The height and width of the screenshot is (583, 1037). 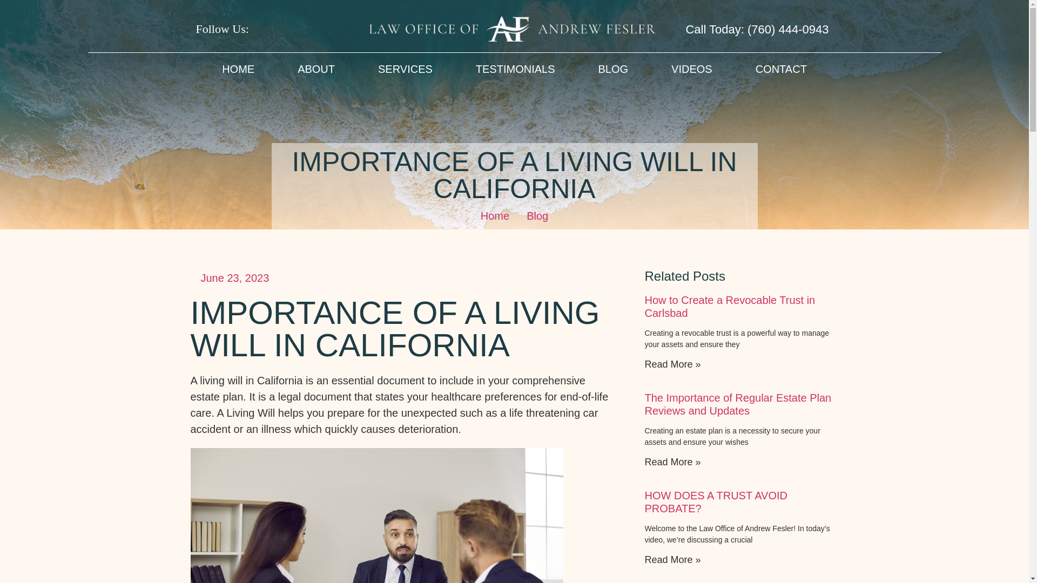 What do you see at coordinates (238, 69) in the screenshot?
I see `HOME` at bounding box center [238, 69].